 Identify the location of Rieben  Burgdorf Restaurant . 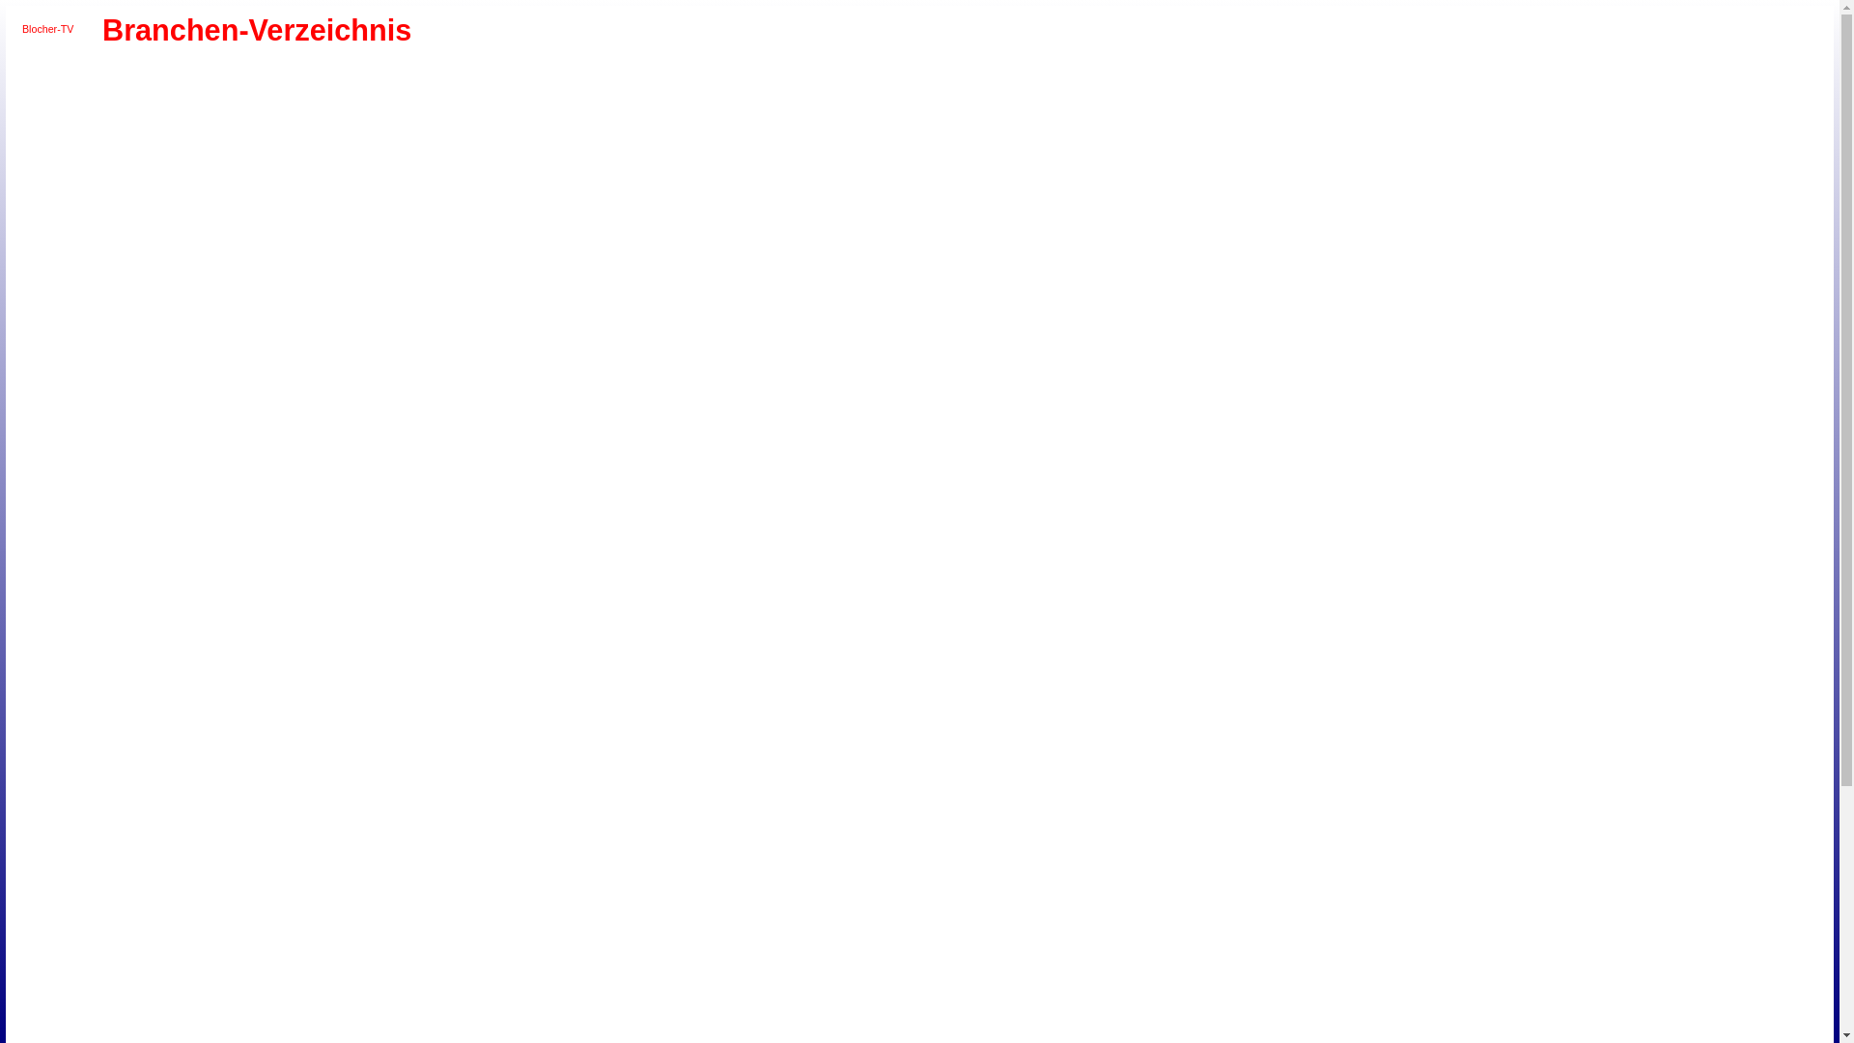
(428, 521).